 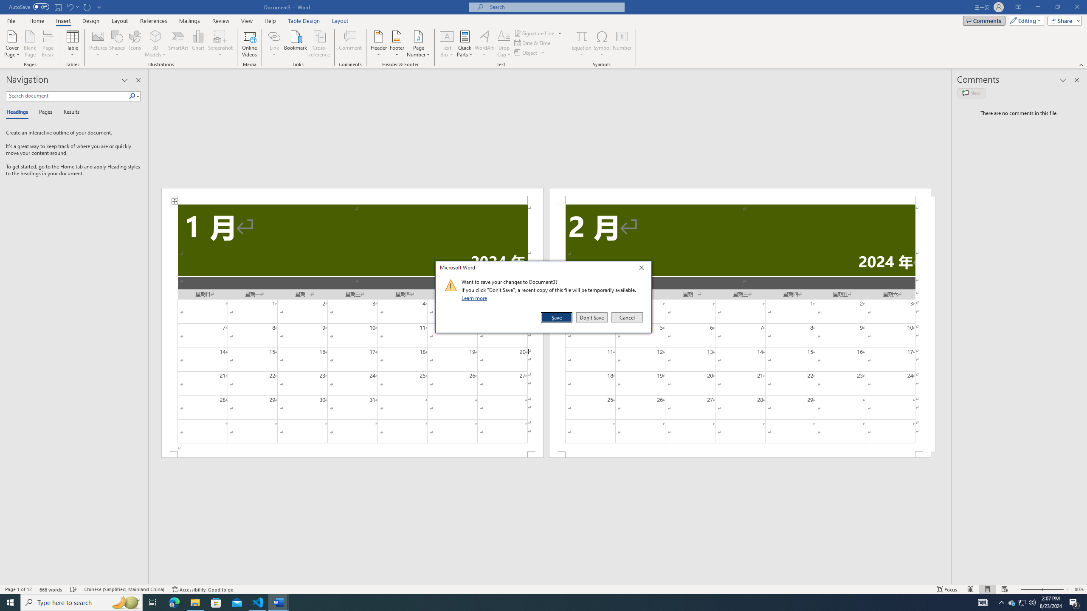 I want to click on Pictures, so click(x=270, y=21).